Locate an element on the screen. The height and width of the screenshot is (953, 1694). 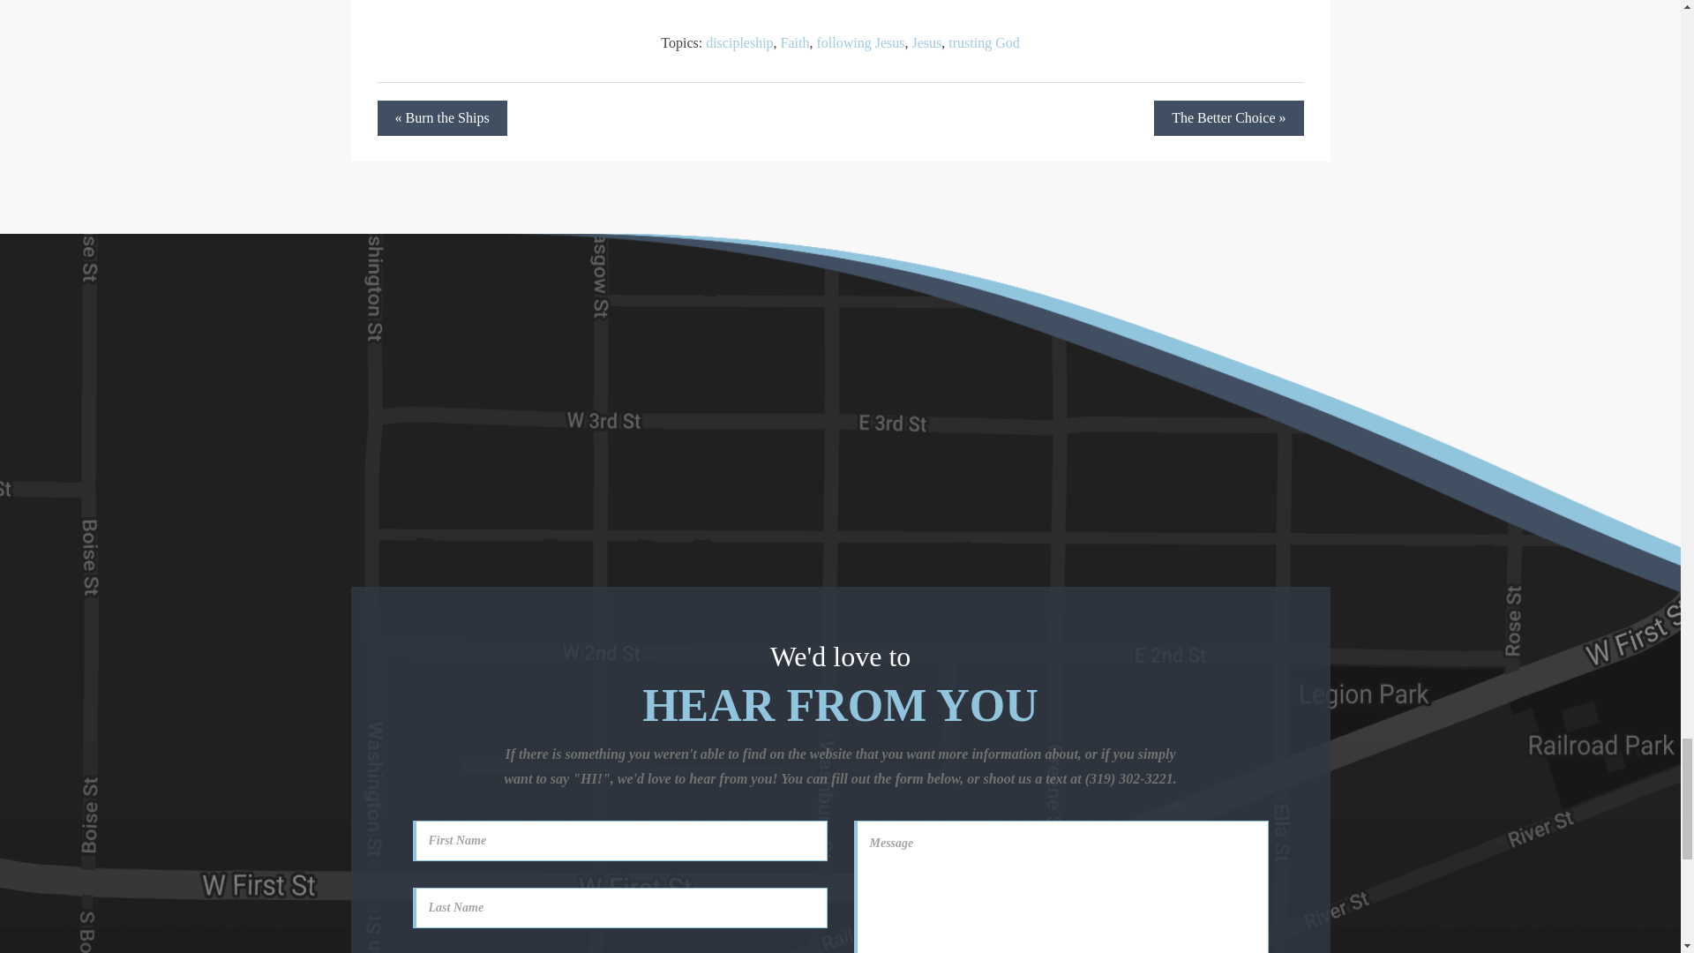
trusting God is located at coordinates (984, 42).